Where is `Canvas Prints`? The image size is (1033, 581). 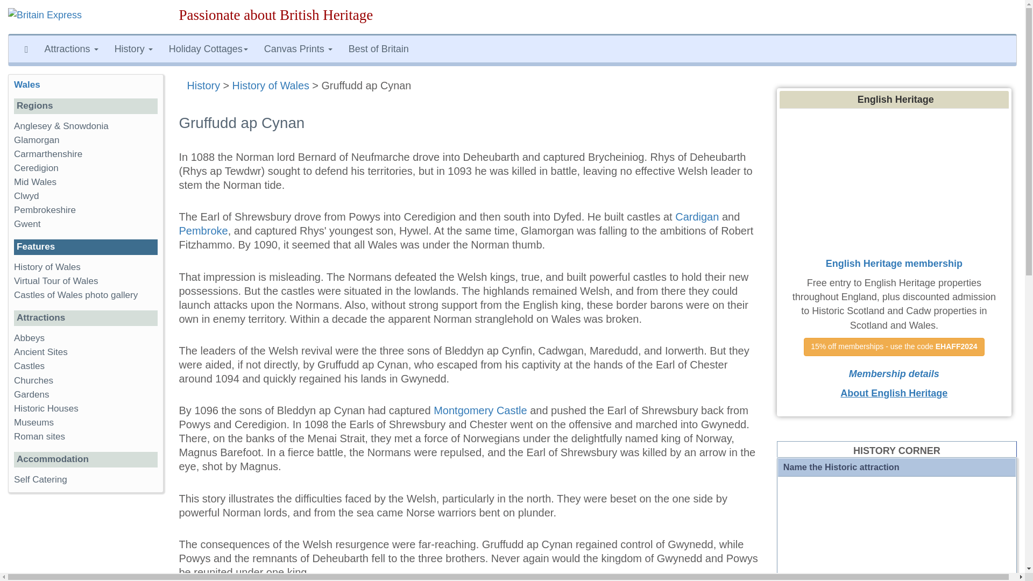 Canvas Prints is located at coordinates (298, 48).